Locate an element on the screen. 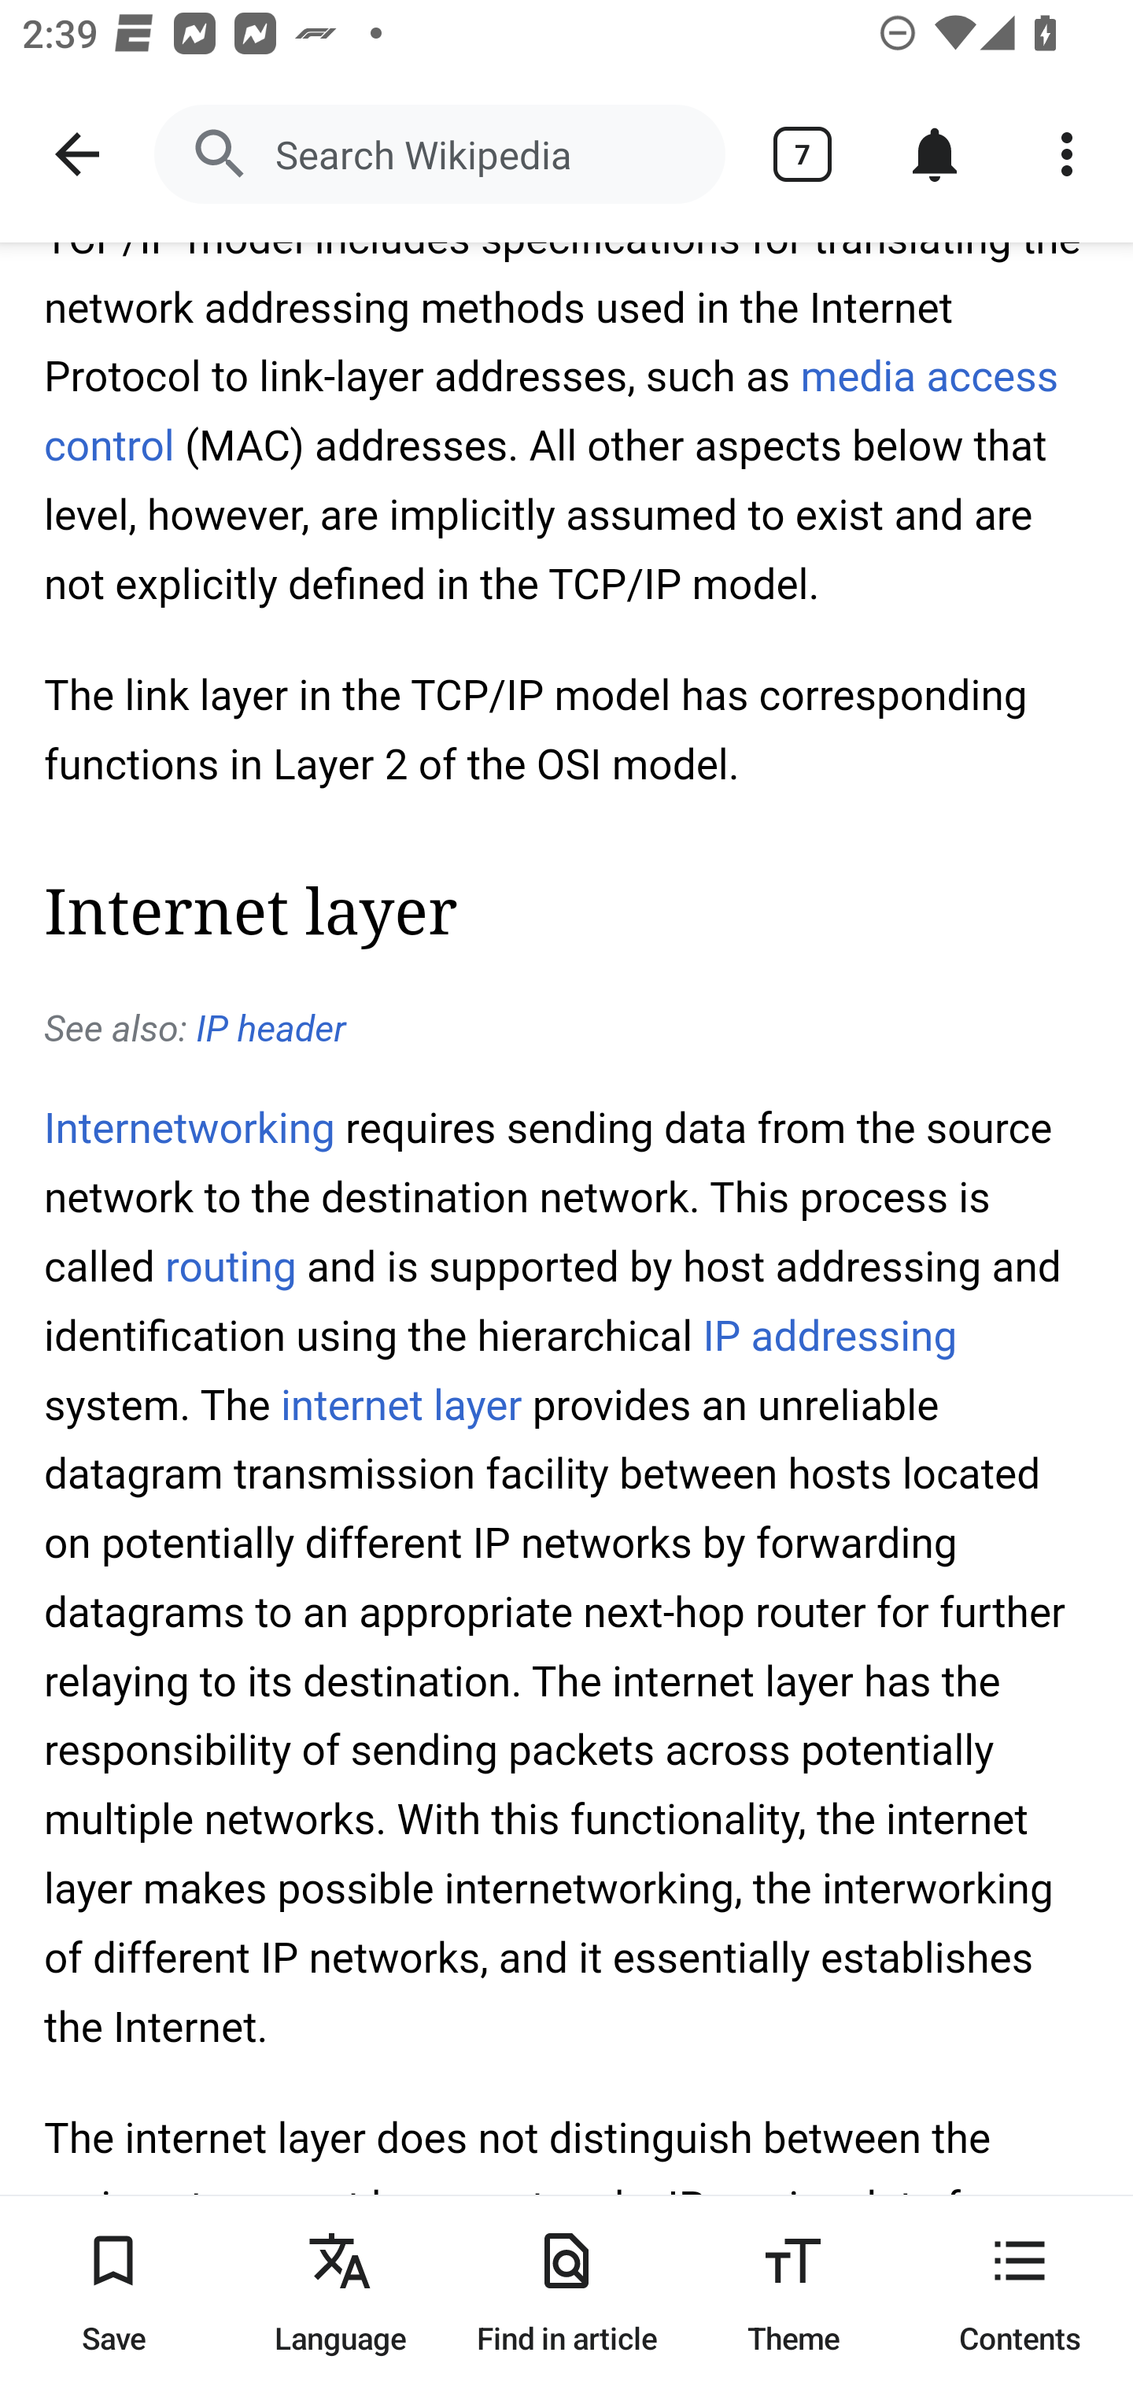 Image resolution: width=1133 pixels, height=2393 pixels. Find in article is located at coordinates (566, 2294).